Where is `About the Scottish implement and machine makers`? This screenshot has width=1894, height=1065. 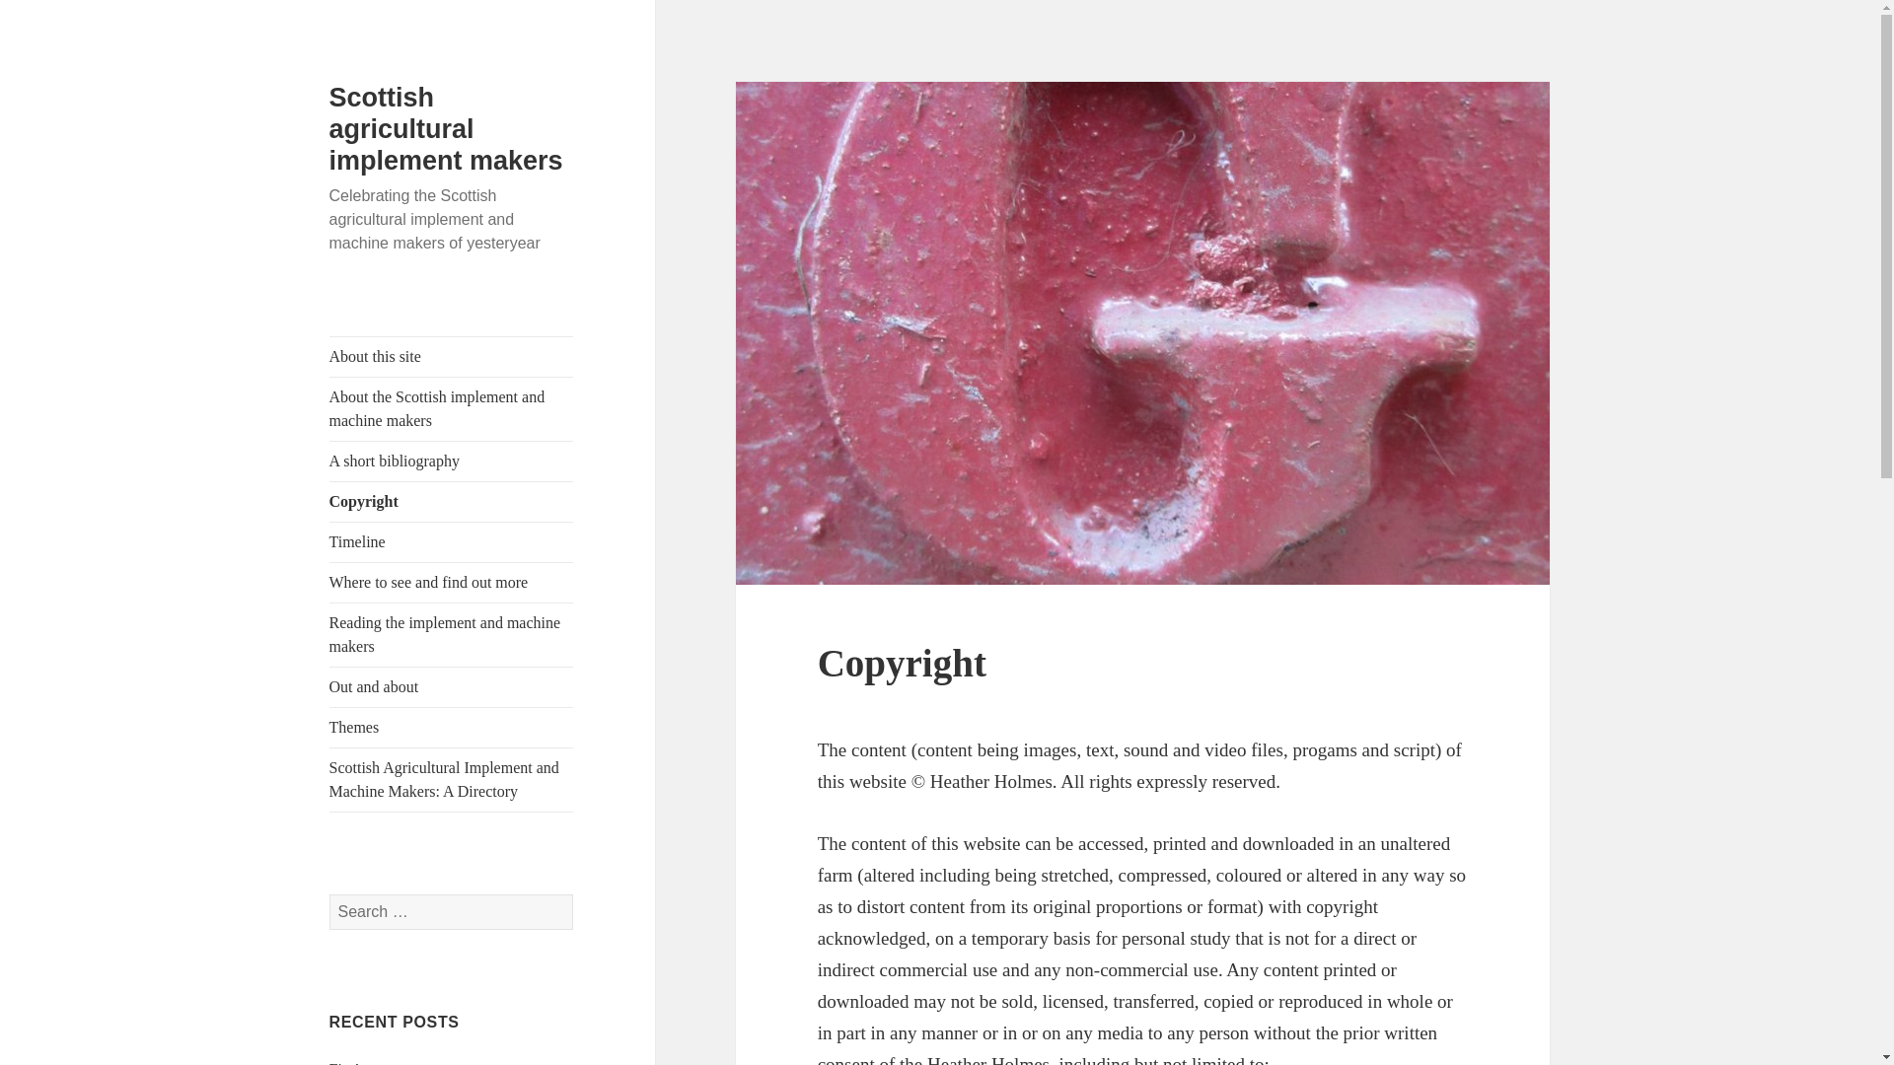
About the Scottish implement and machine makers is located at coordinates (452, 409).